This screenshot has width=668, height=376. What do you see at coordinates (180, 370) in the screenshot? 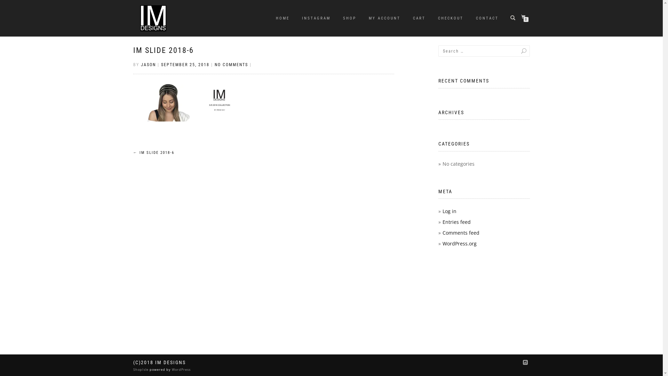
I see `WordPress` at bounding box center [180, 370].